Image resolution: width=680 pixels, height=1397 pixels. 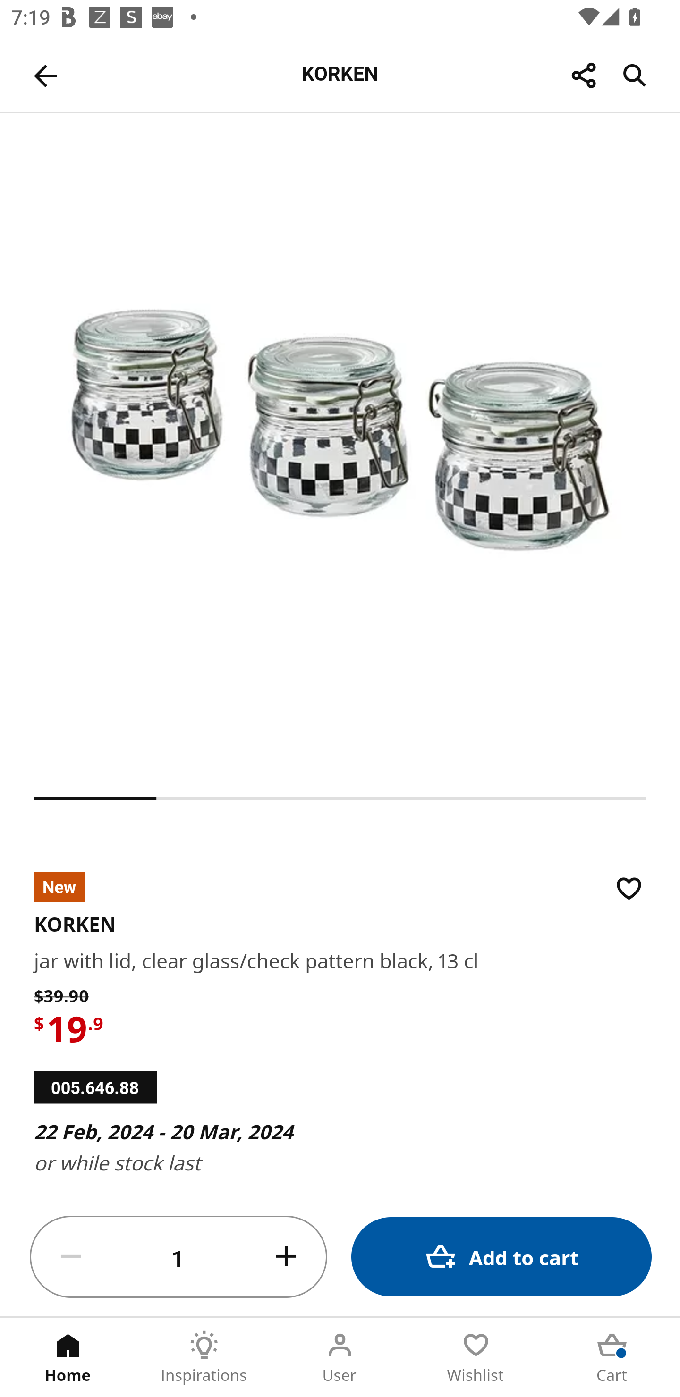 What do you see at coordinates (340, 1357) in the screenshot?
I see `User
Tab 3 of 5` at bounding box center [340, 1357].